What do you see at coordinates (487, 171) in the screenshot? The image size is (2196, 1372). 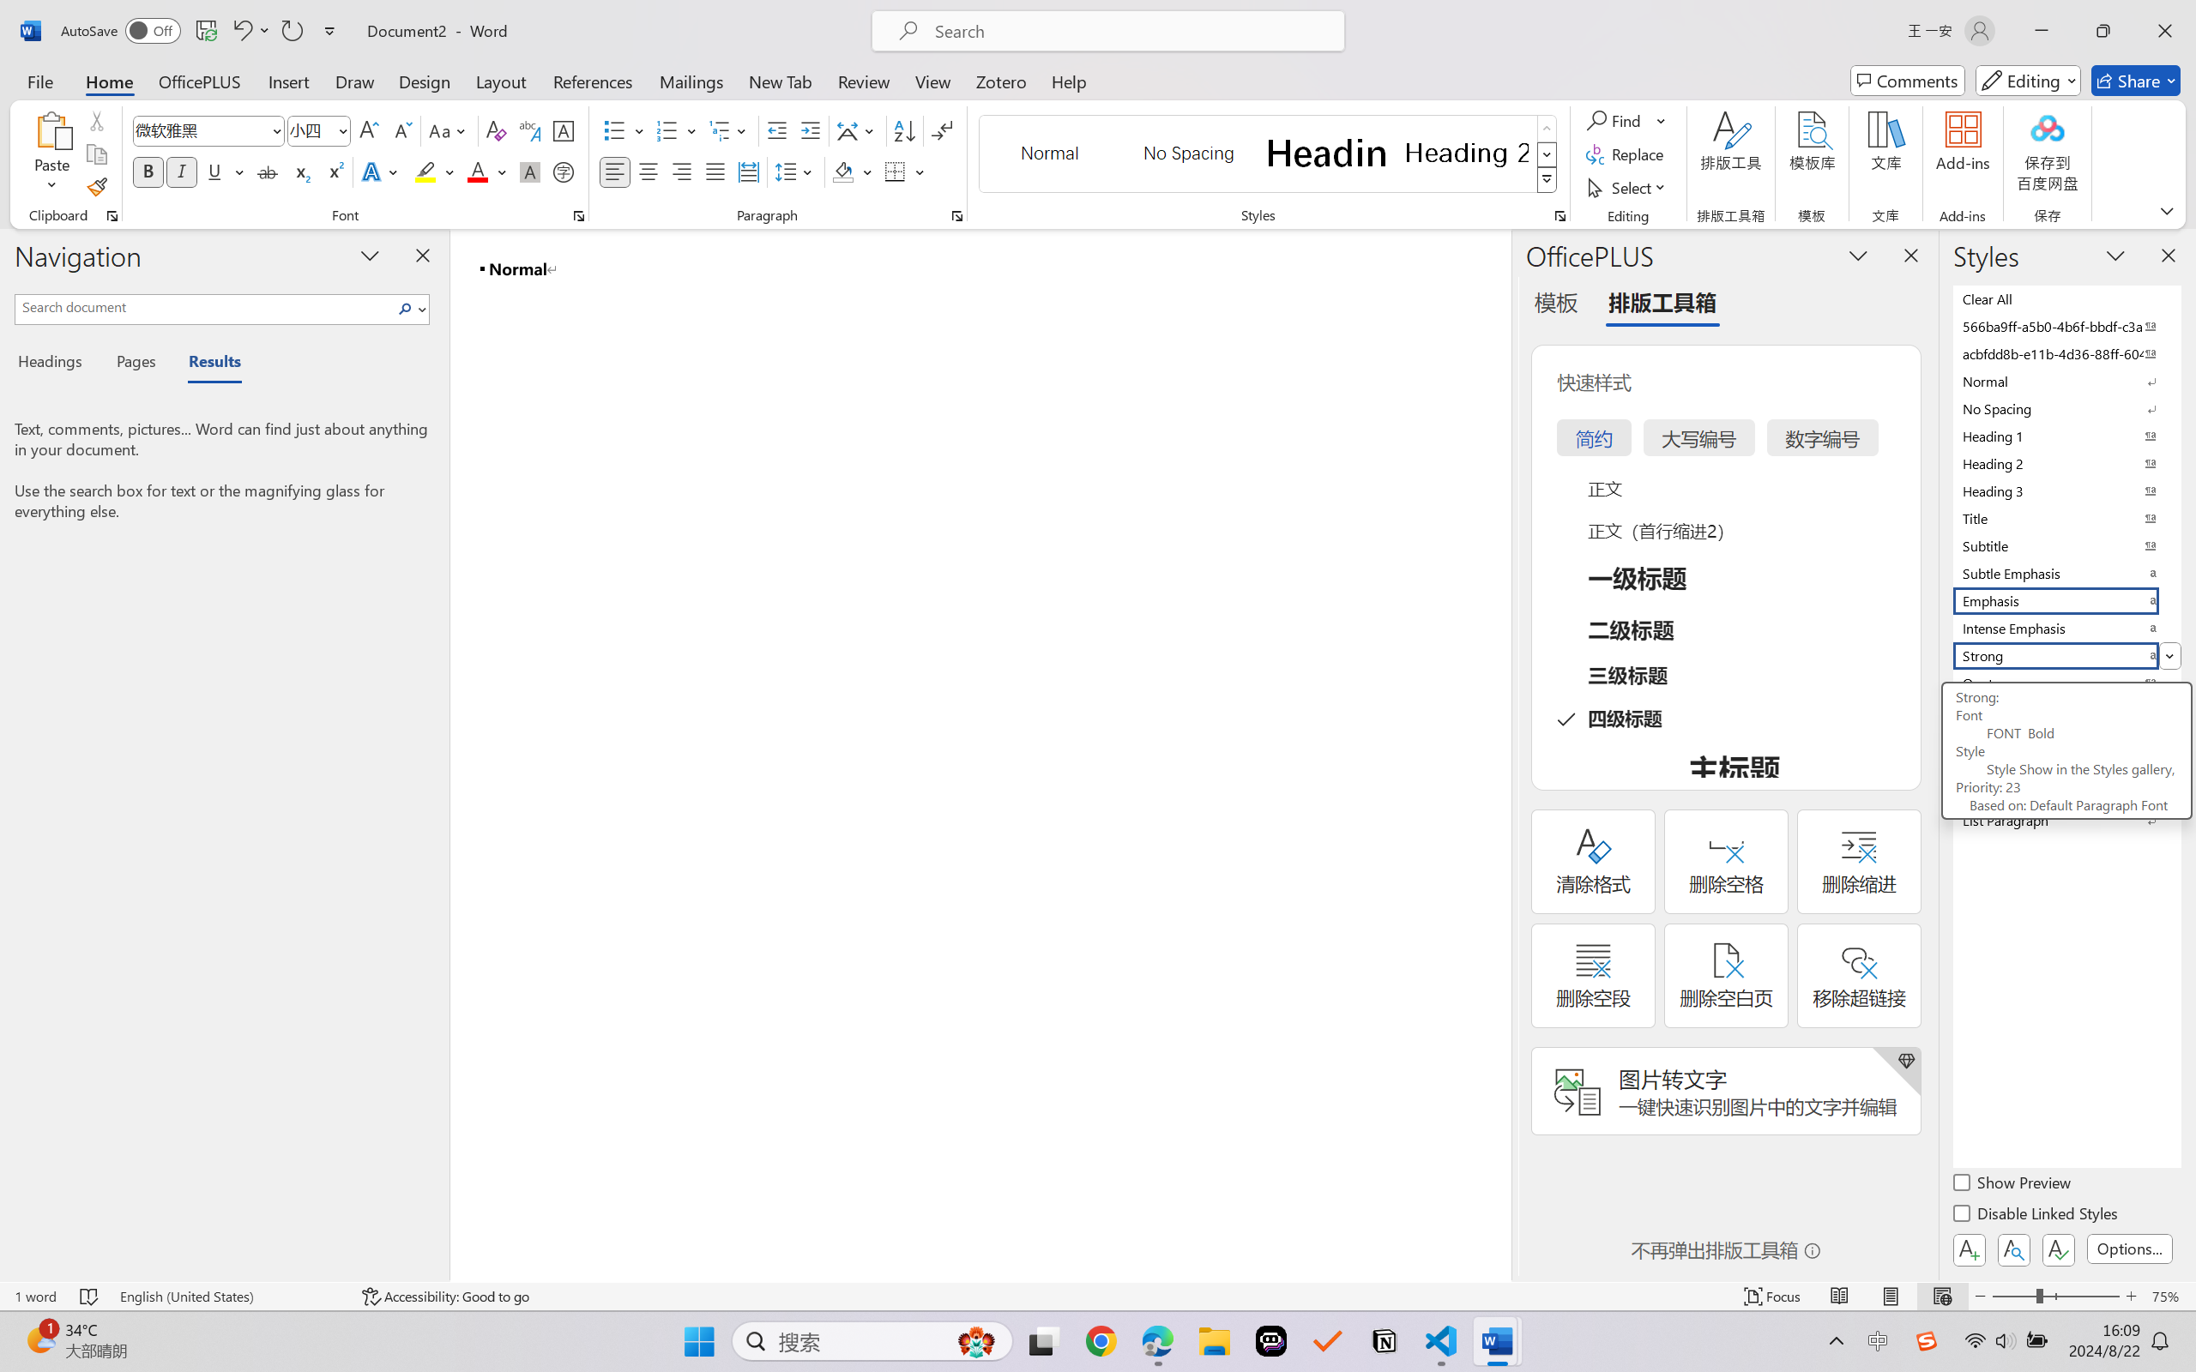 I see `Font Color` at bounding box center [487, 171].